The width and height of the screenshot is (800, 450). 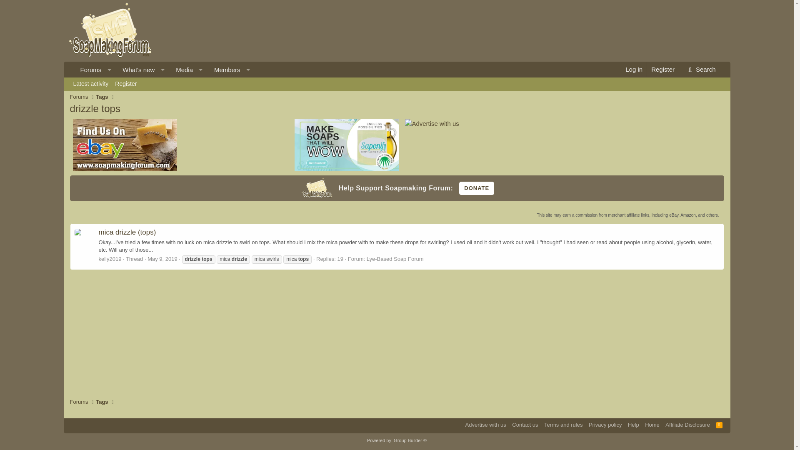 I want to click on Forums, so click(x=88, y=70).